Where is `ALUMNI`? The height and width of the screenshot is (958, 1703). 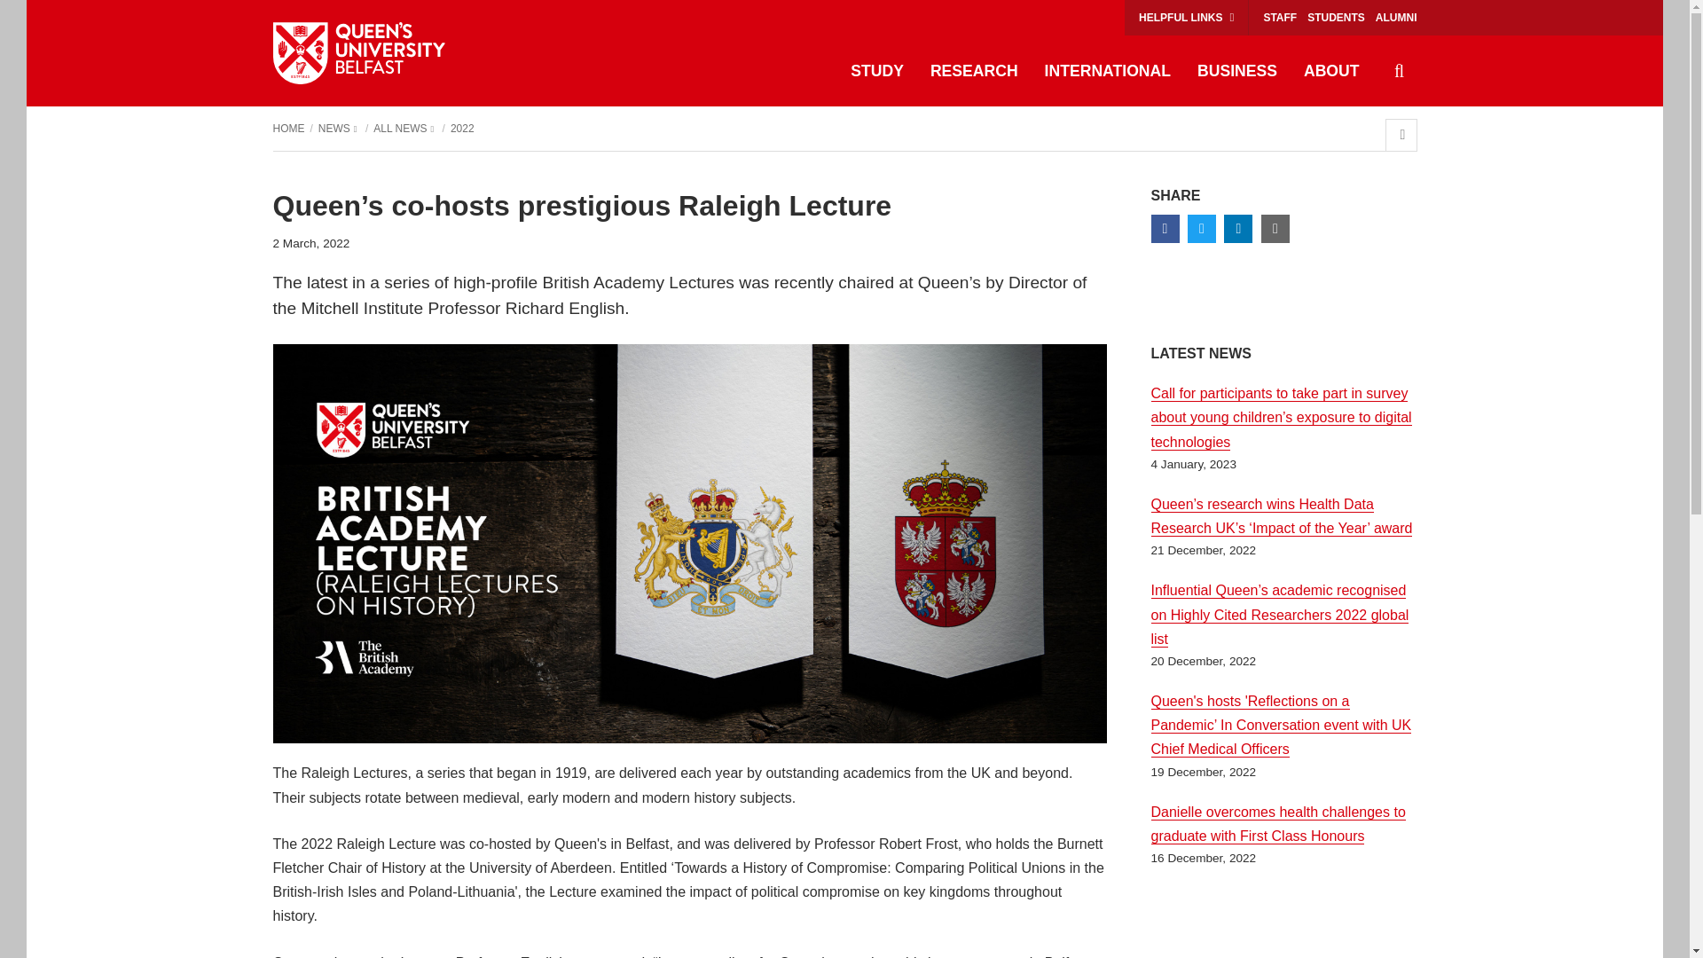
ALUMNI is located at coordinates (1396, 18).